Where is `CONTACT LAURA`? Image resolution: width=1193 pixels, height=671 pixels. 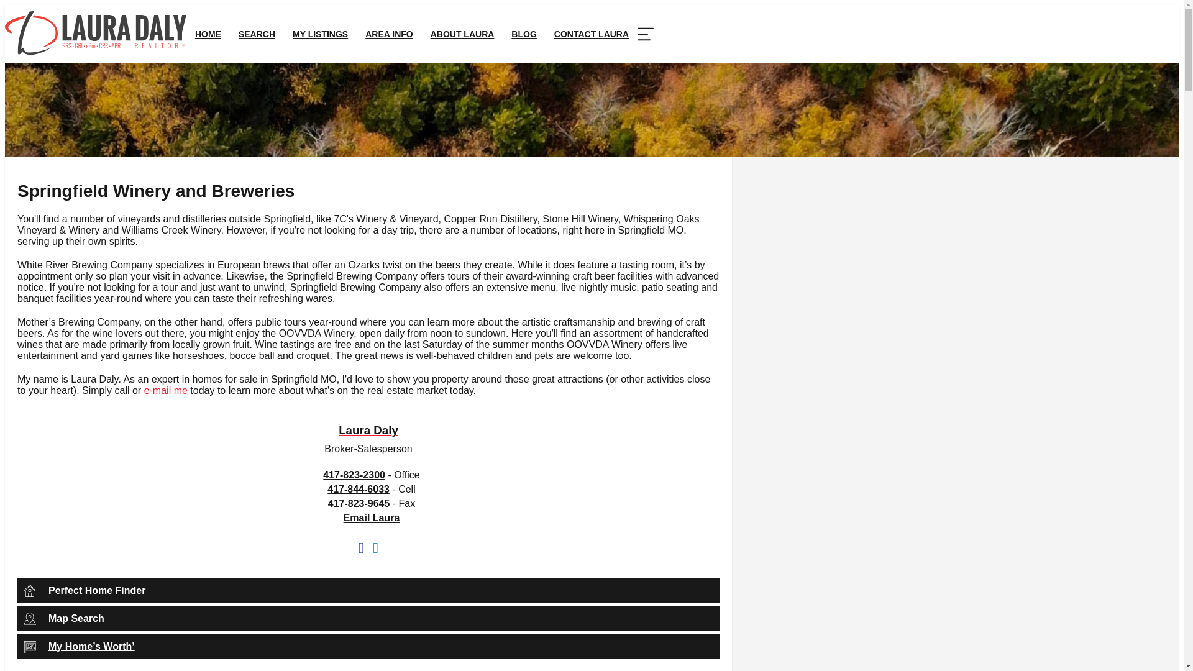
CONTACT LAURA is located at coordinates (591, 34).